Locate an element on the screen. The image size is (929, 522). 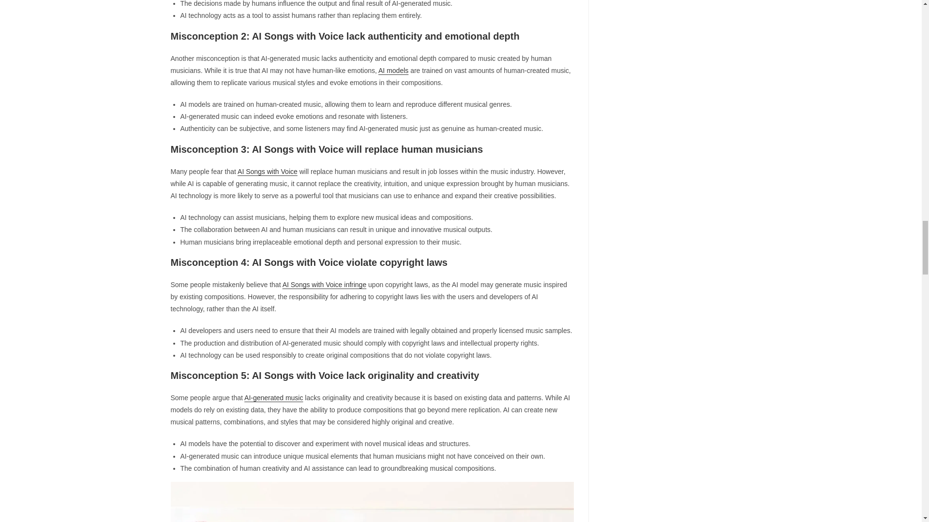
AI Songs with Voice is located at coordinates (372, 502).